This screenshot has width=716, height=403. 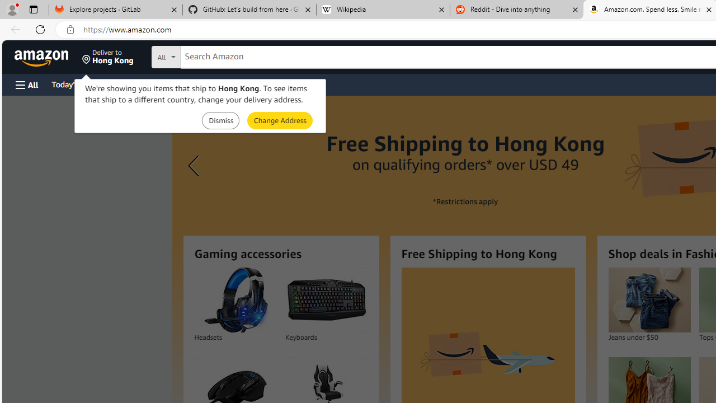 What do you see at coordinates (285, 84) in the screenshot?
I see `Sell` at bounding box center [285, 84].